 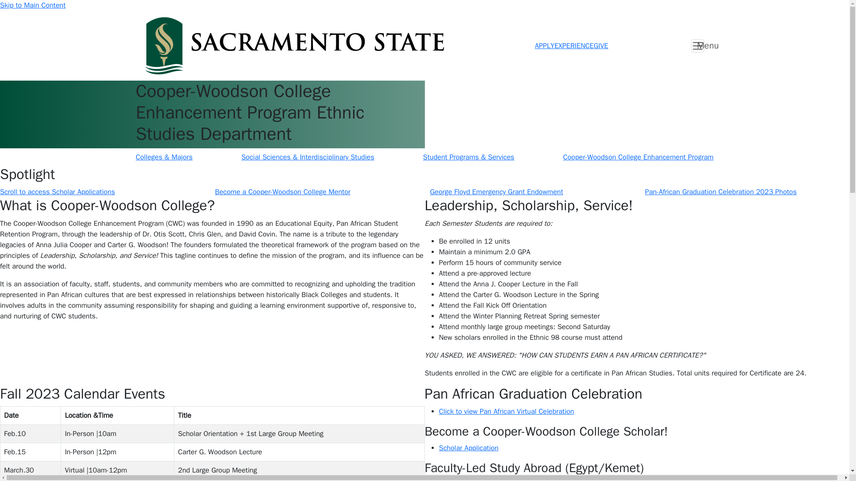 What do you see at coordinates (574, 45) in the screenshot?
I see `EXPERIENCE` at bounding box center [574, 45].